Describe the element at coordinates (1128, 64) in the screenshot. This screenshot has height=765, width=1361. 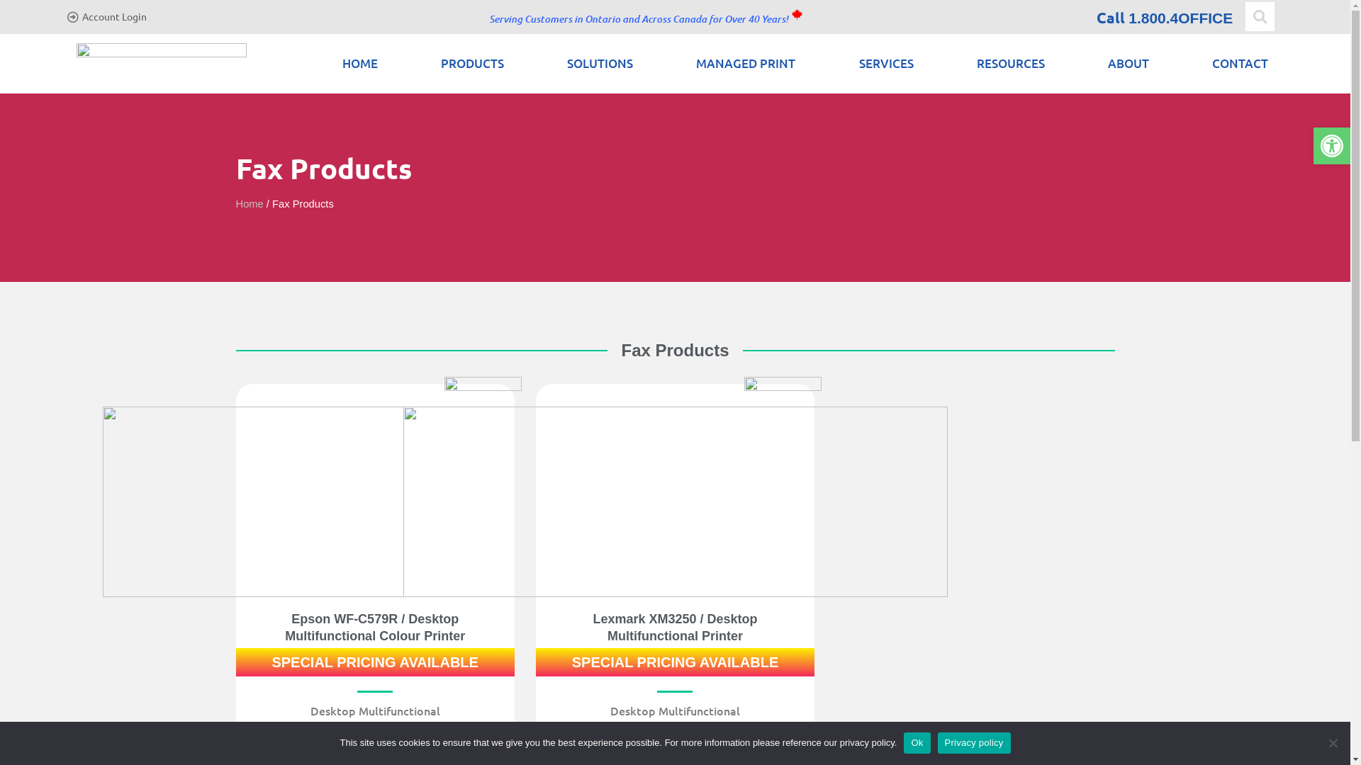
I see `ABOUT` at that location.